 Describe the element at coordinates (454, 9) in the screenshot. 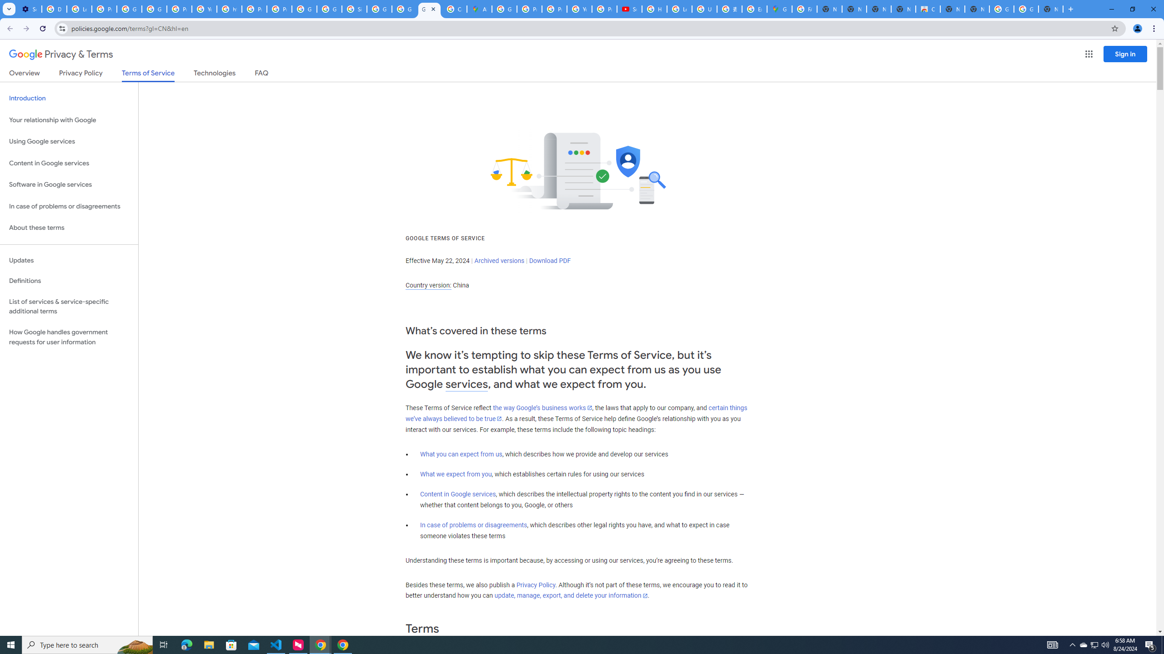

I see `Create your Google Account` at that location.